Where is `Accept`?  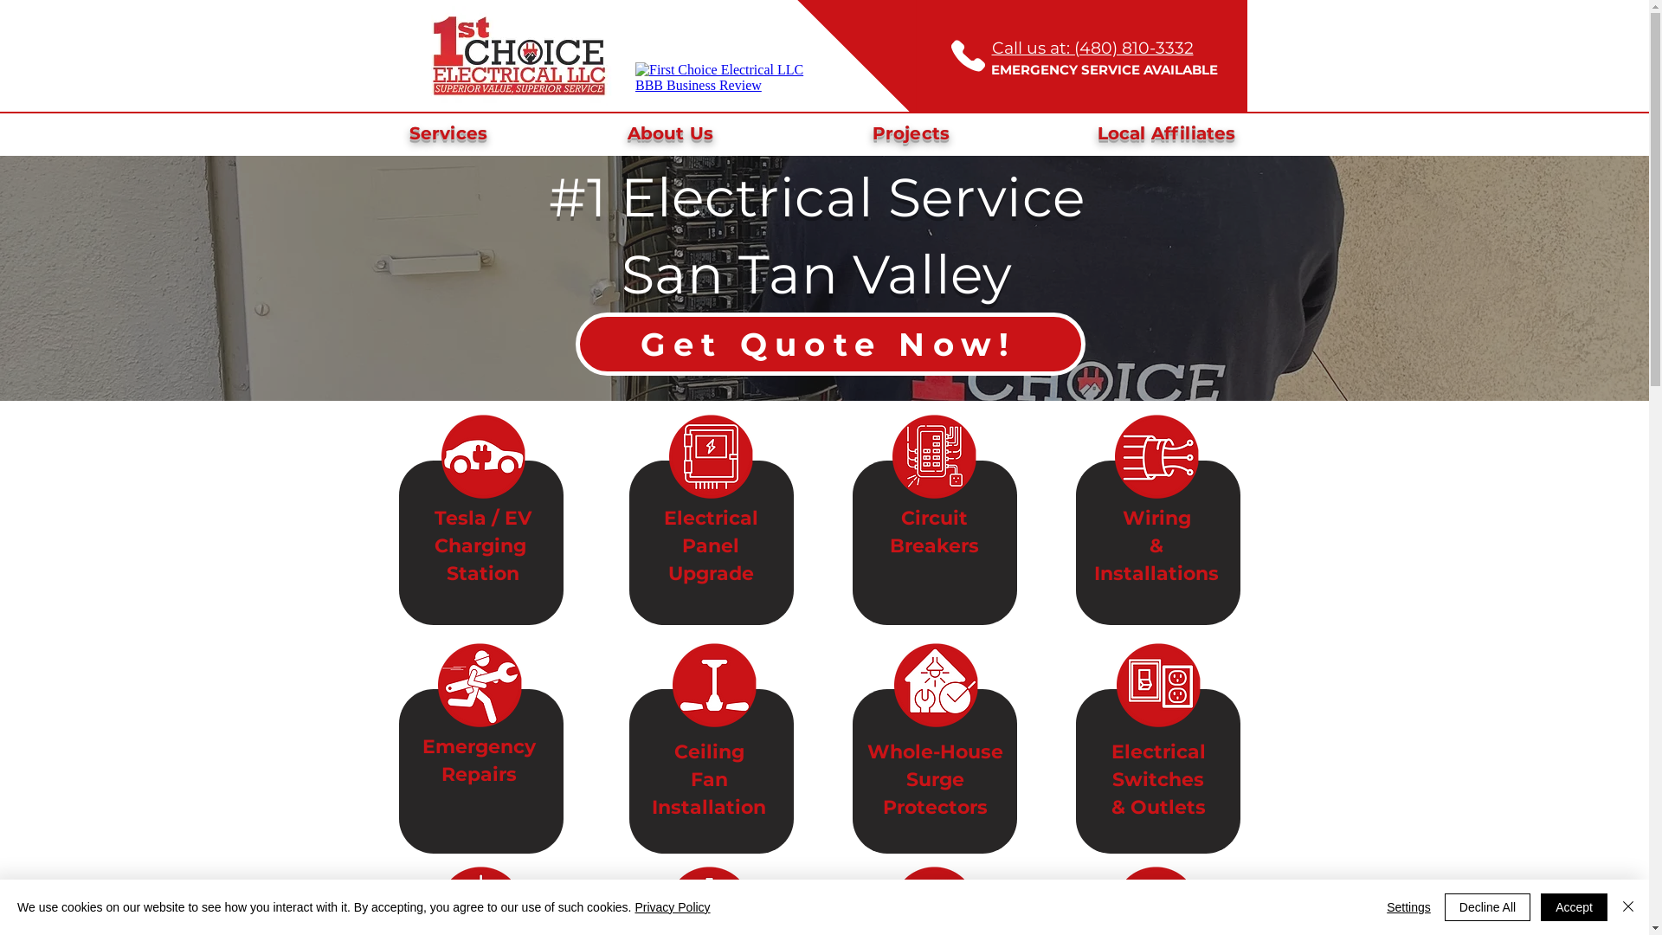
Accept is located at coordinates (1574, 907).